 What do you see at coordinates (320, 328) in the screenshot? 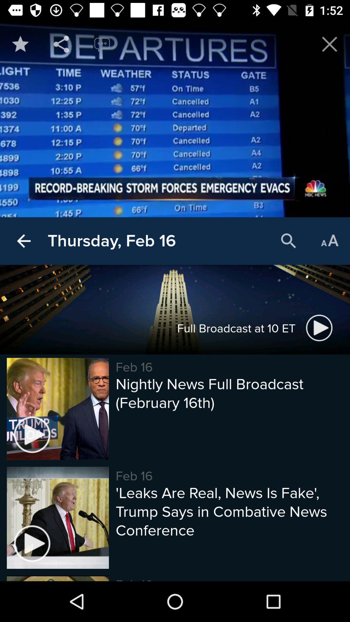
I see `click the first play button on the web page` at bounding box center [320, 328].